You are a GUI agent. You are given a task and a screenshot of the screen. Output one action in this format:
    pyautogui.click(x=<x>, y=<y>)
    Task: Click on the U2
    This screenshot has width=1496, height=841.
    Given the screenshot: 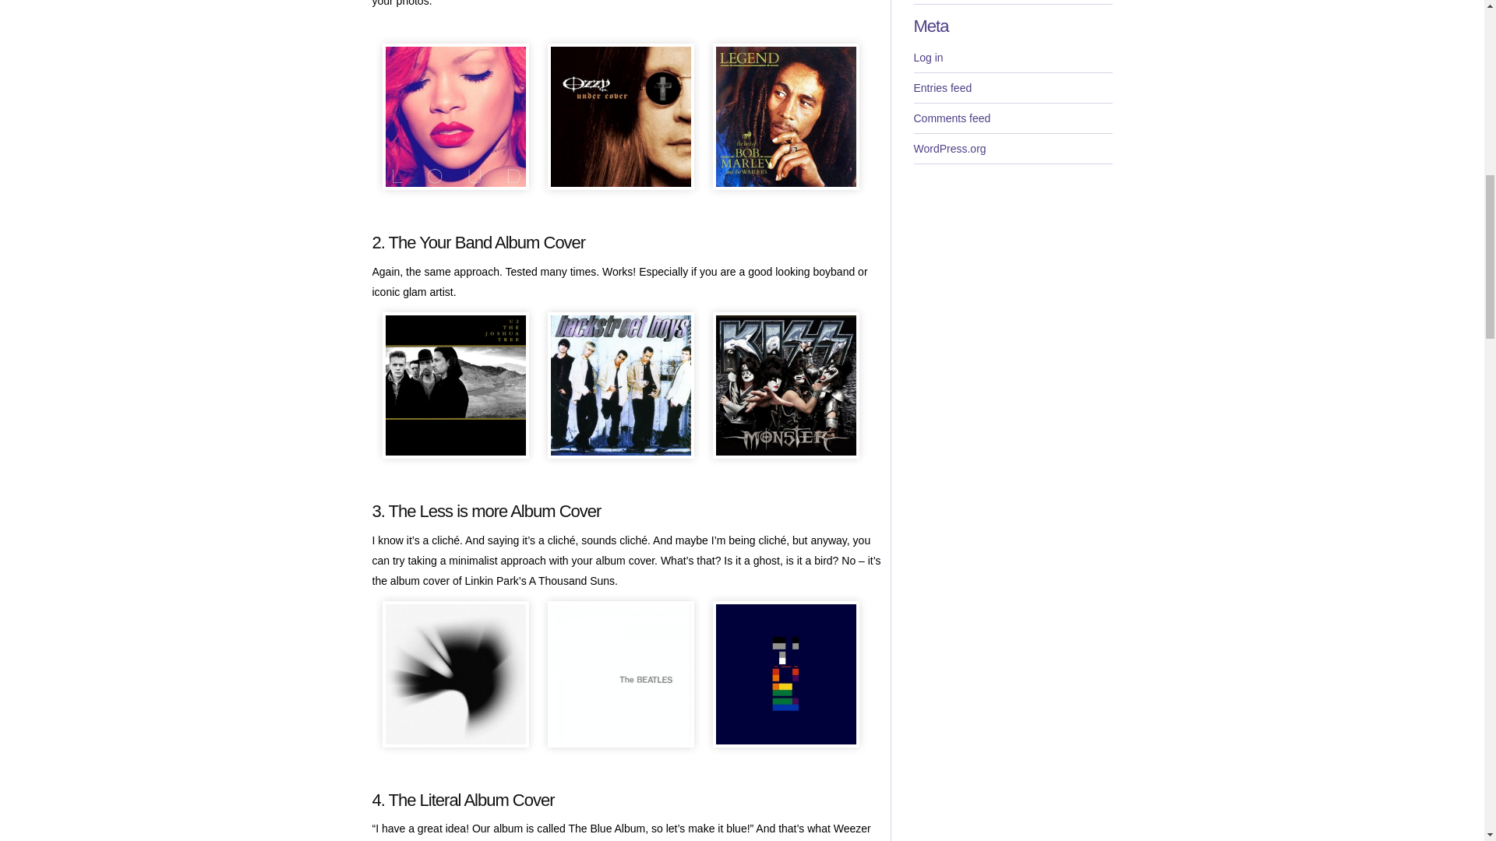 What is the action you would take?
    pyautogui.click(x=454, y=385)
    